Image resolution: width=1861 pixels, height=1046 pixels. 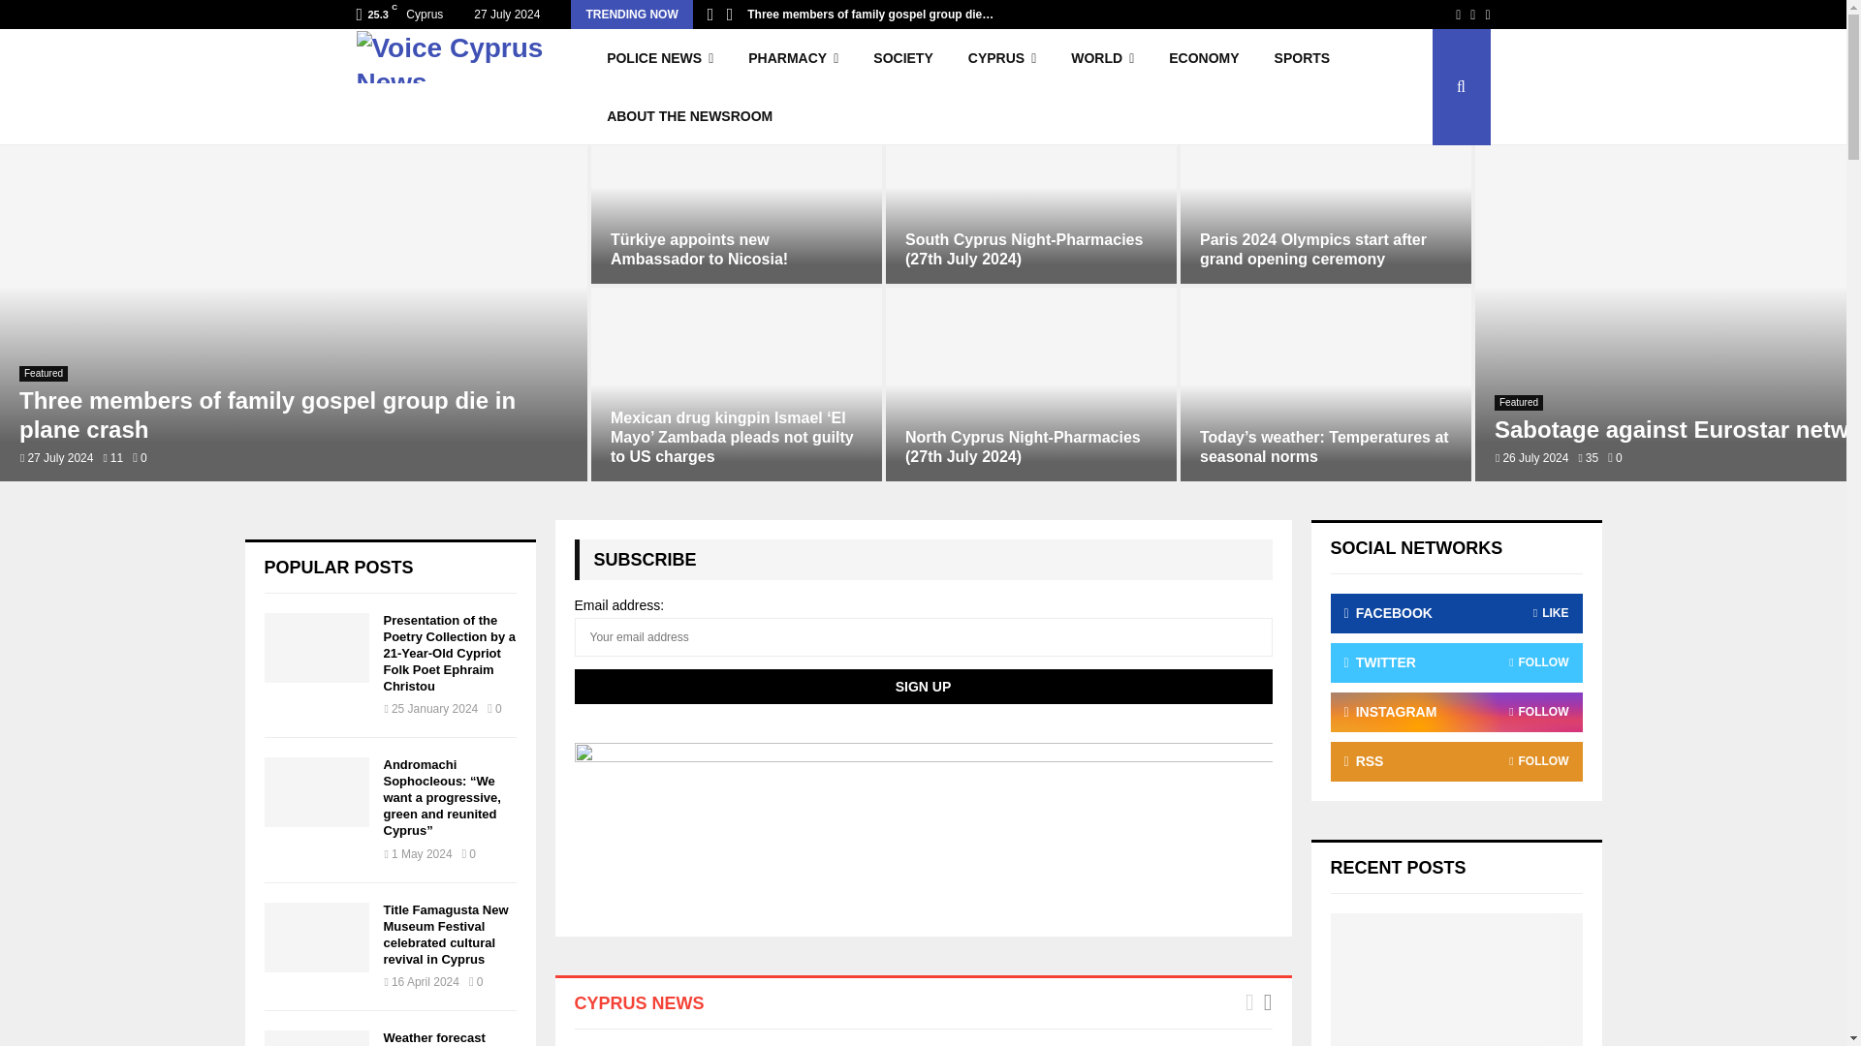 What do you see at coordinates (922, 686) in the screenshot?
I see `Sign up` at bounding box center [922, 686].